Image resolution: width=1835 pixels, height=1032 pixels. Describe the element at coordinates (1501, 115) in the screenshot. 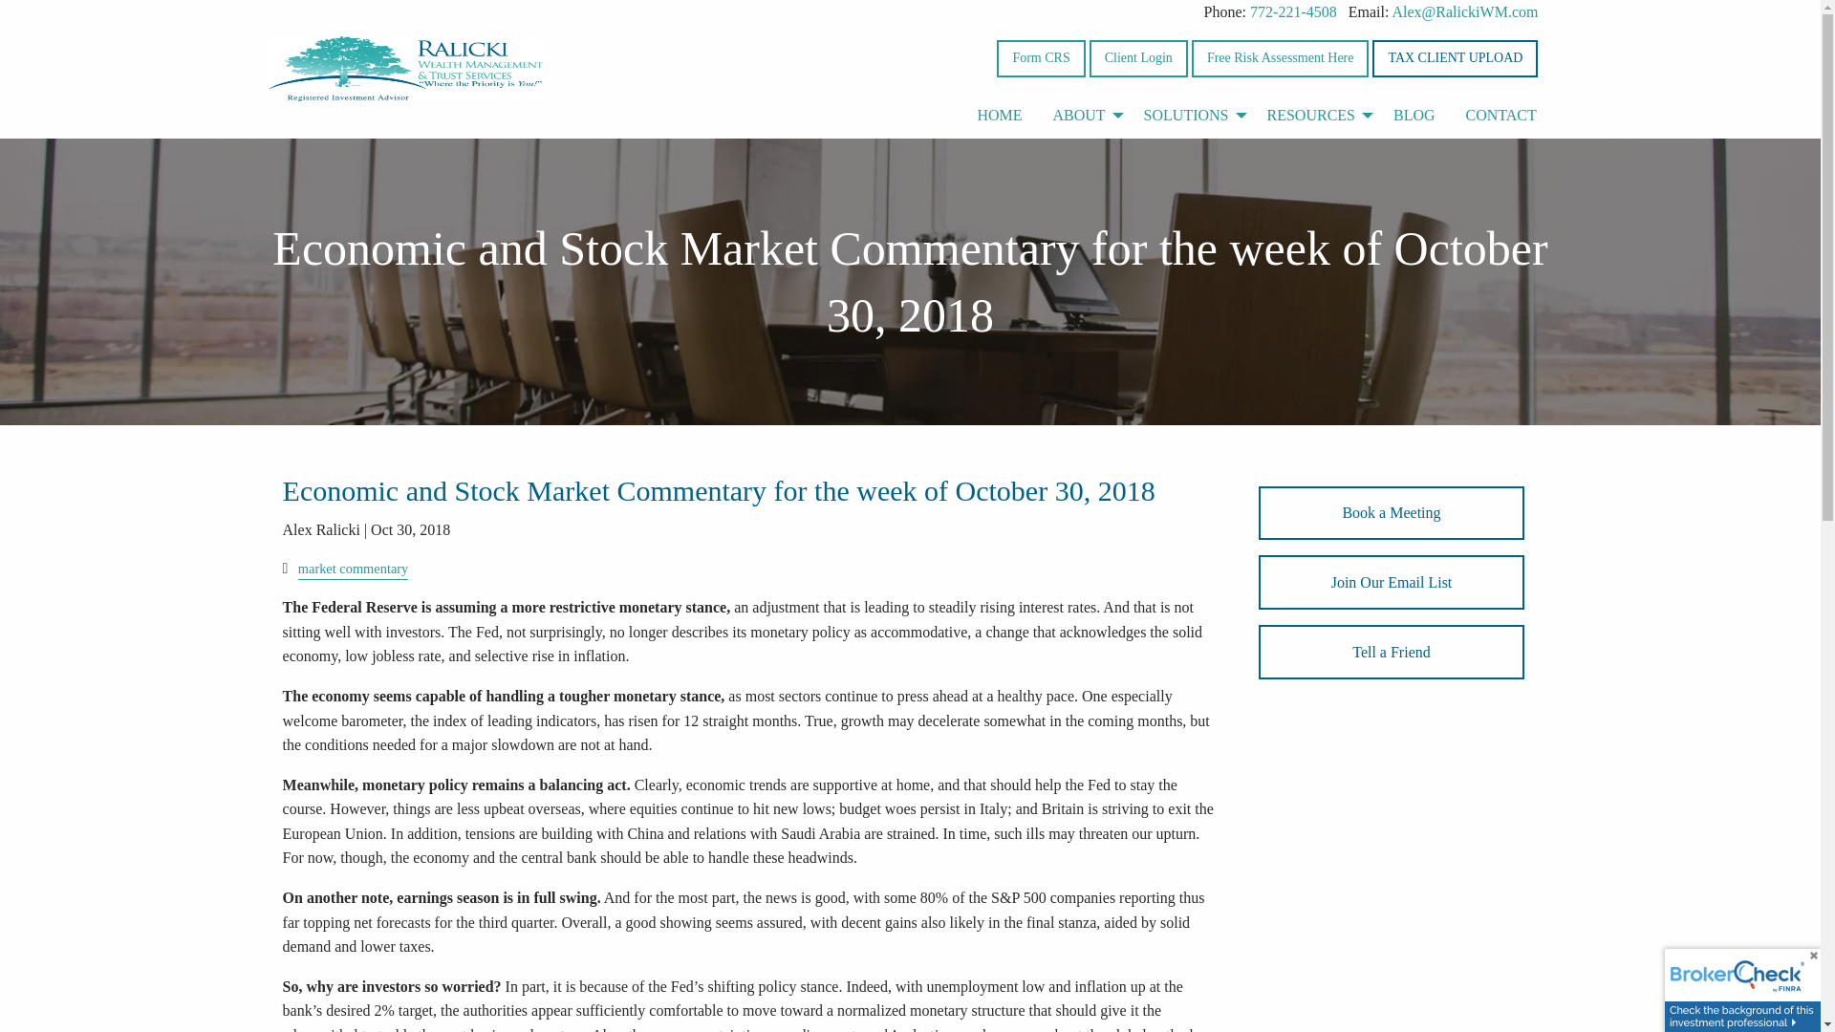

I see `Contact` at that location.